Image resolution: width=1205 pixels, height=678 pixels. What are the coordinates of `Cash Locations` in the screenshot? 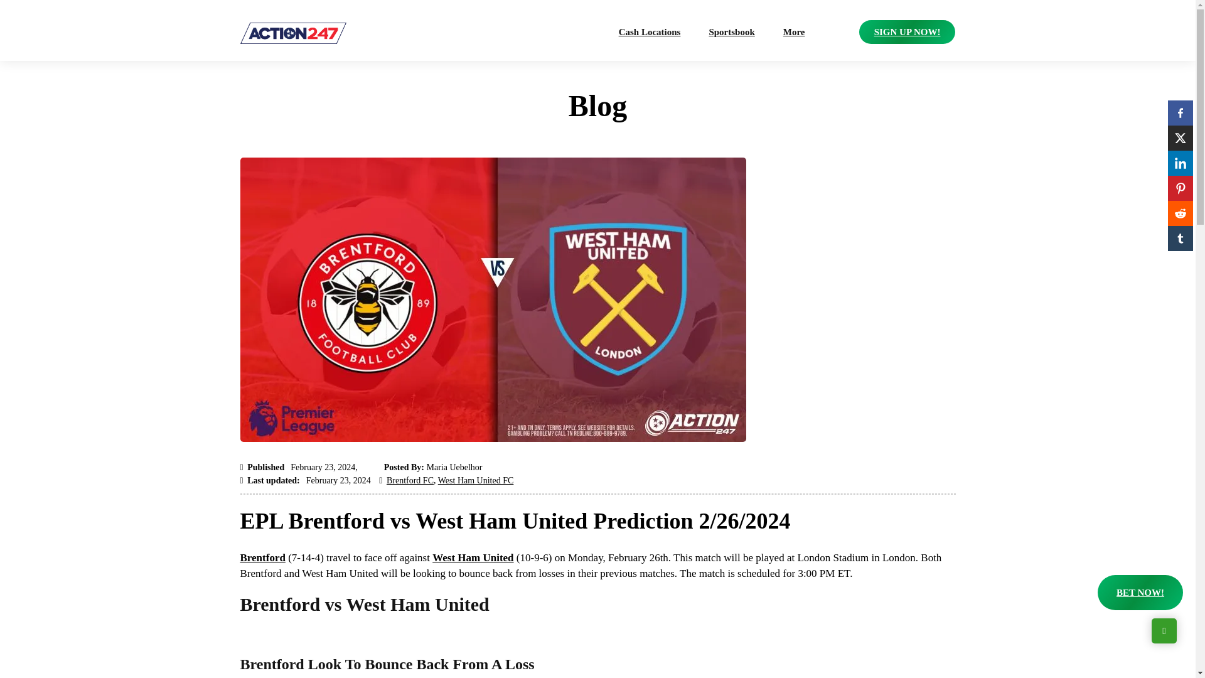 It's located at (650, 32).